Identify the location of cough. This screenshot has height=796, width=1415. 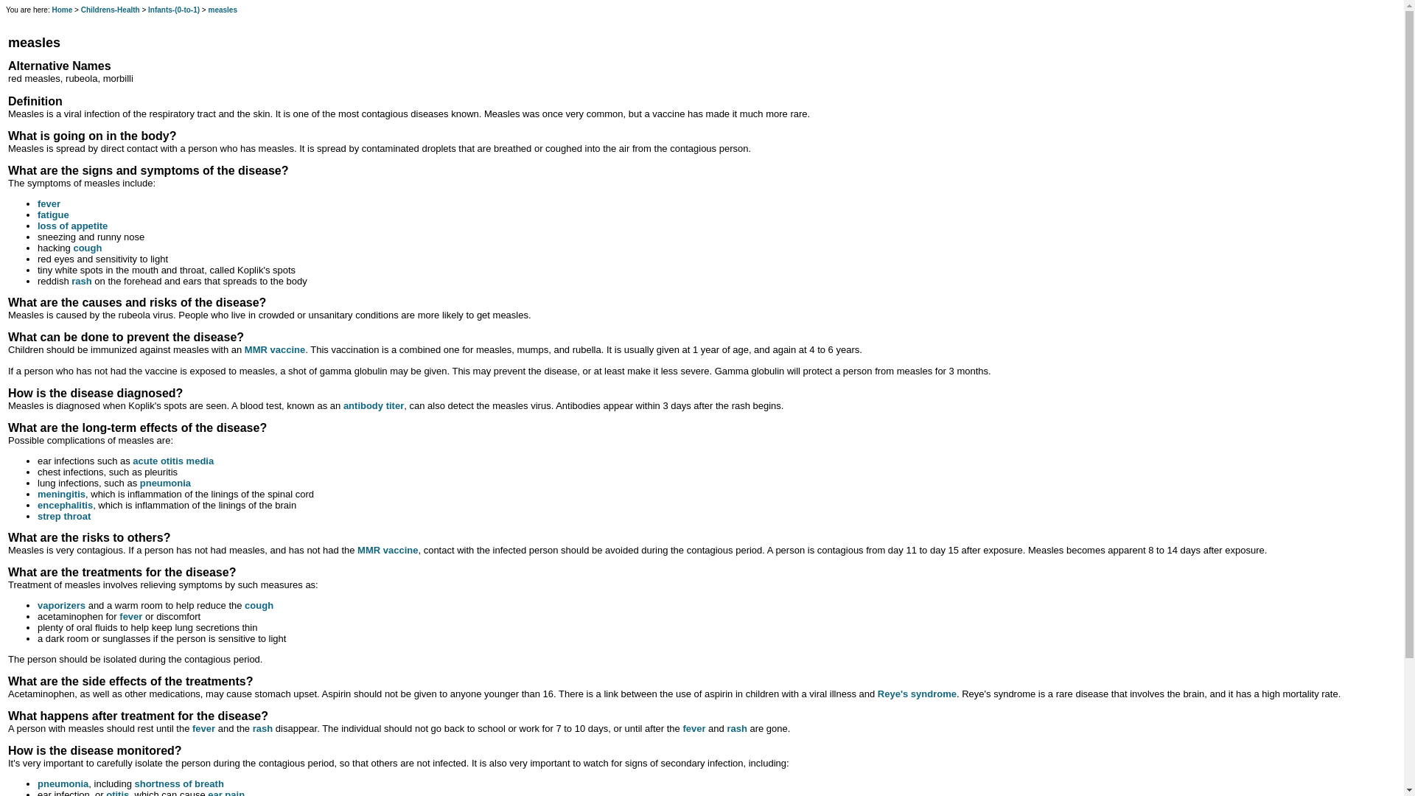
(87, 248).